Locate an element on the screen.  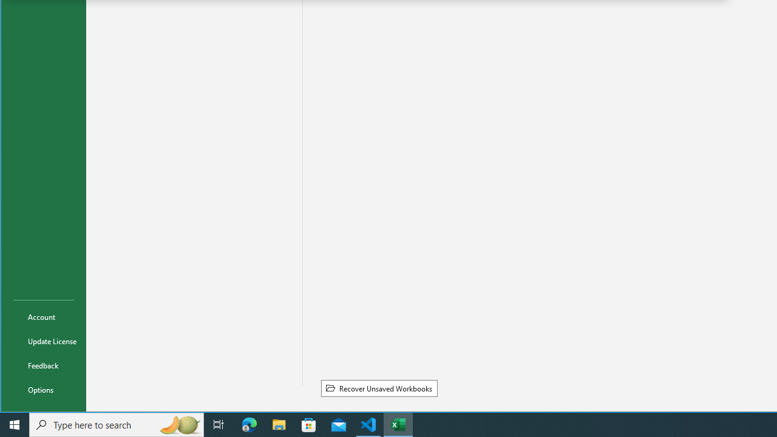
Visual Studio Code - 1 running window is located at coordinates (368, 425).